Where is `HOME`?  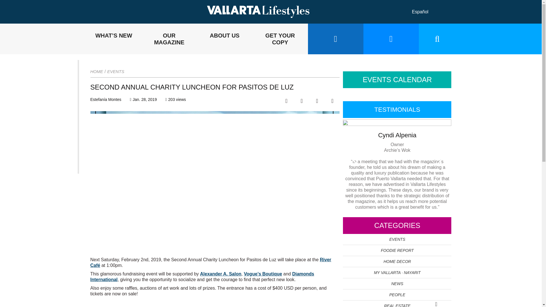 HOME is located at coordinates (97, 72).